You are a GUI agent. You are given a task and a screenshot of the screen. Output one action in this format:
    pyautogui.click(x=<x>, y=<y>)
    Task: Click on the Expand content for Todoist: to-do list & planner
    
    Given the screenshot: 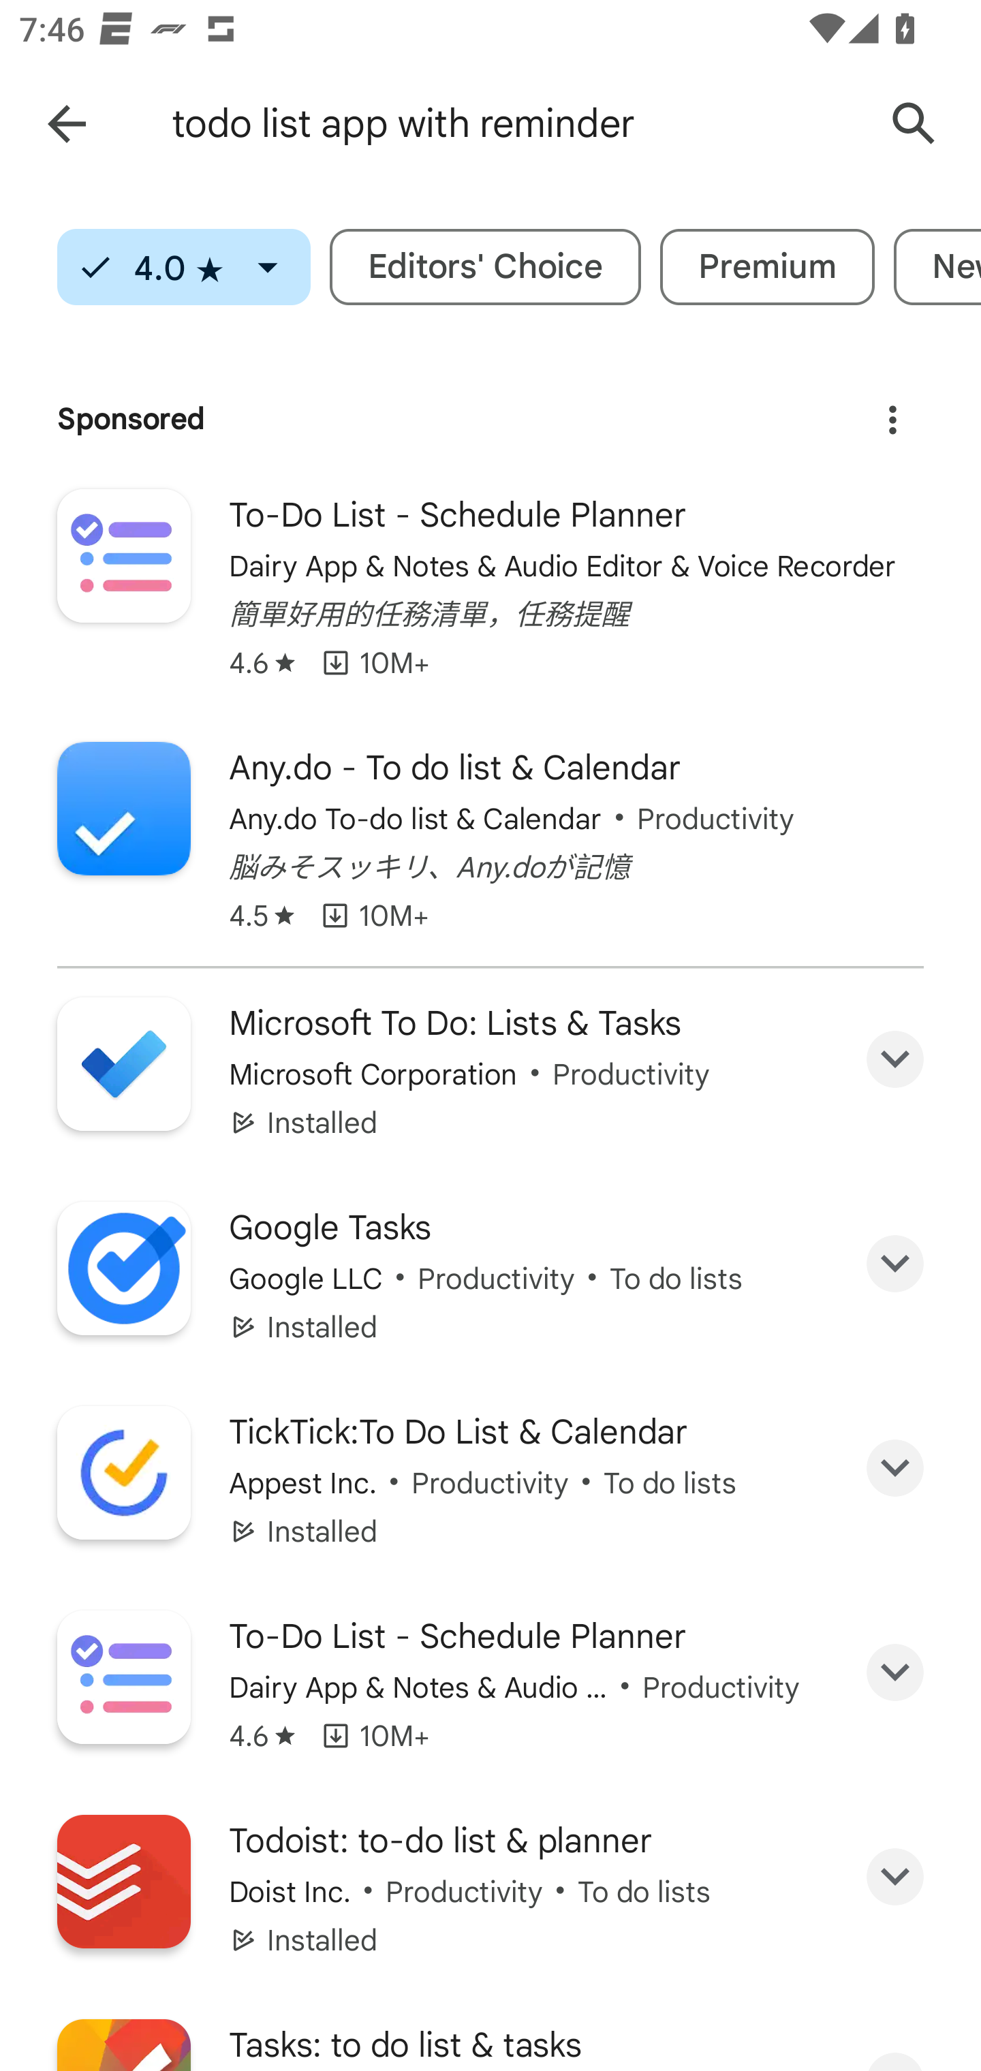 What is the action you would take?
    pyautogui.click(x=895, y=1878)
    